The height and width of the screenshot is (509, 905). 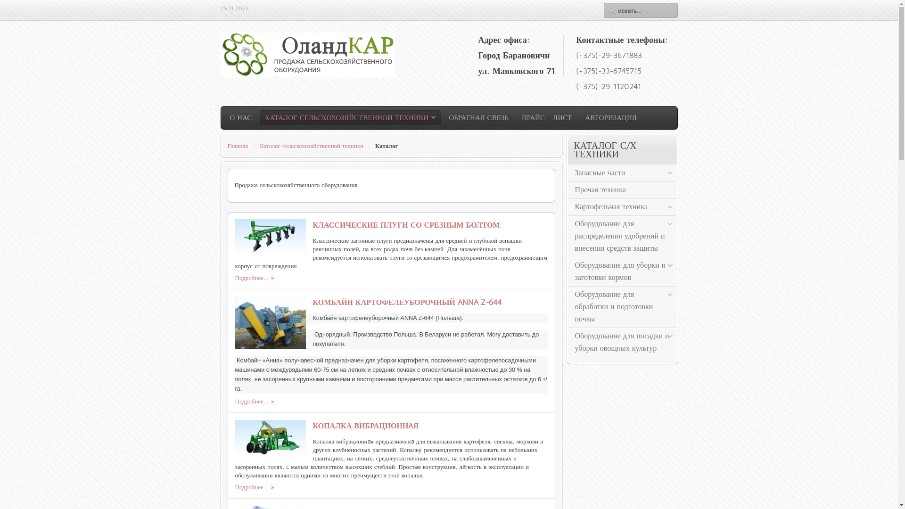 I want to click on Reset, so click(x=2, y=2).